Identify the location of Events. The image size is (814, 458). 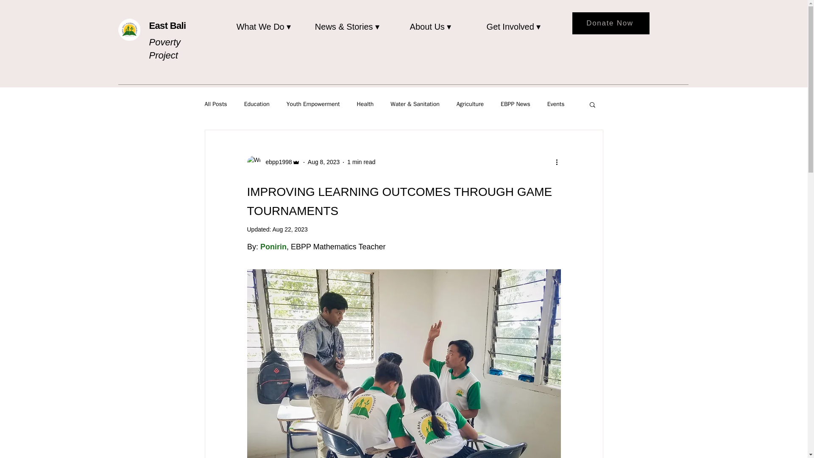
(556, 104).